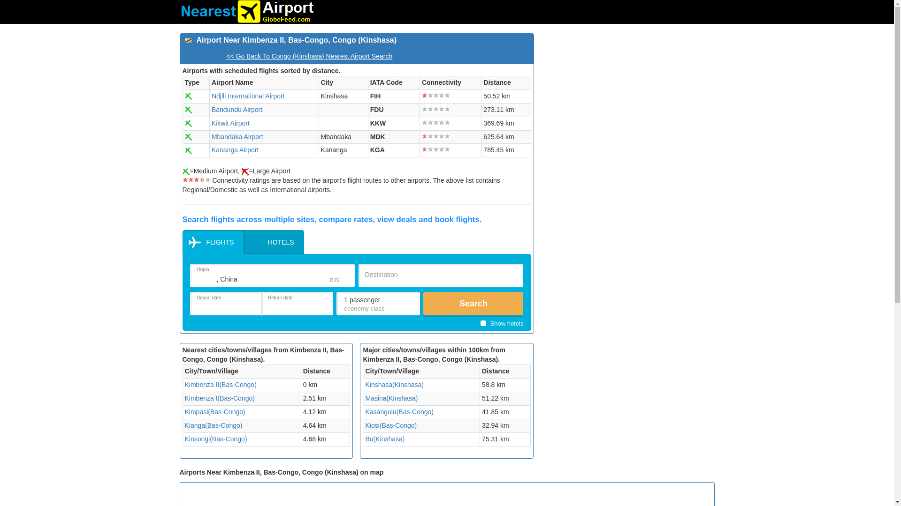 This screenshot has height=506, width=901. What do you see at coordinates (235, 150) in the screenshot?
I see `Kananga Airport` at bounding box center [235, 150].